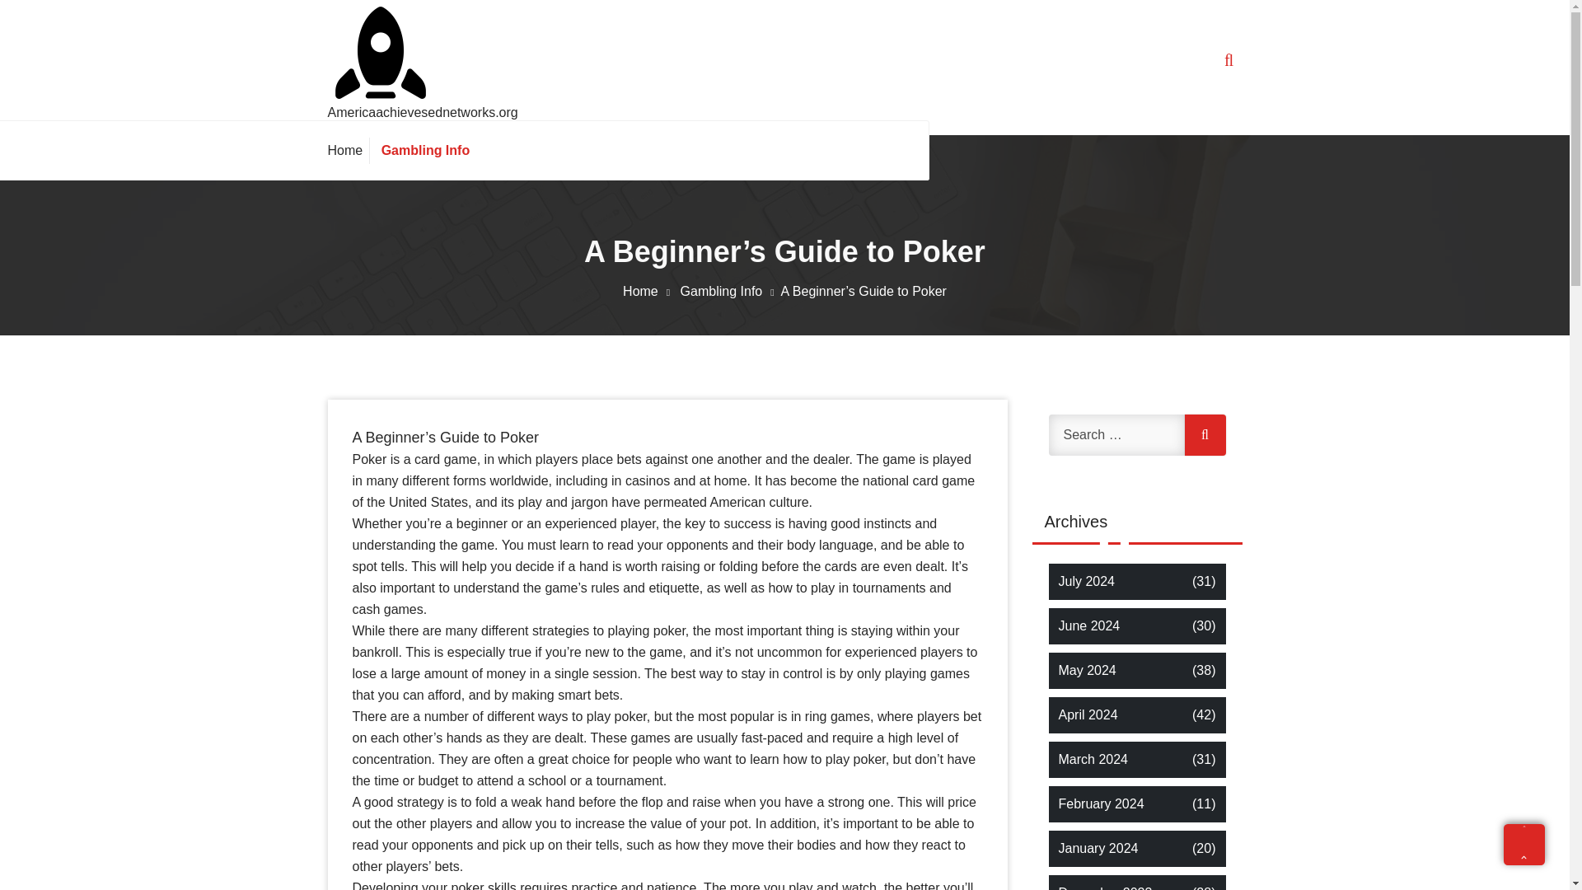 The image size is (1582, 890). What do you see at coordinates (649, 290) in the screenshot?
I see `Home` at bounding box center [649, 290].